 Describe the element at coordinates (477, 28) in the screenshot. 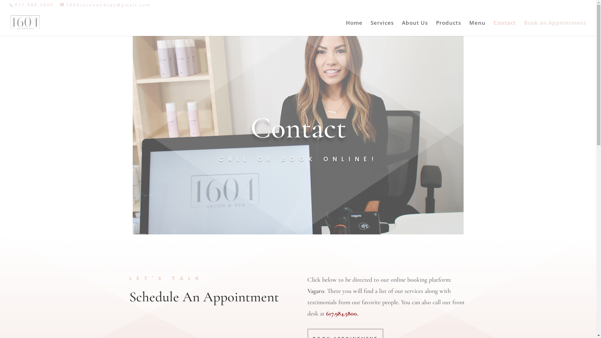

I see `Menu` at that location.